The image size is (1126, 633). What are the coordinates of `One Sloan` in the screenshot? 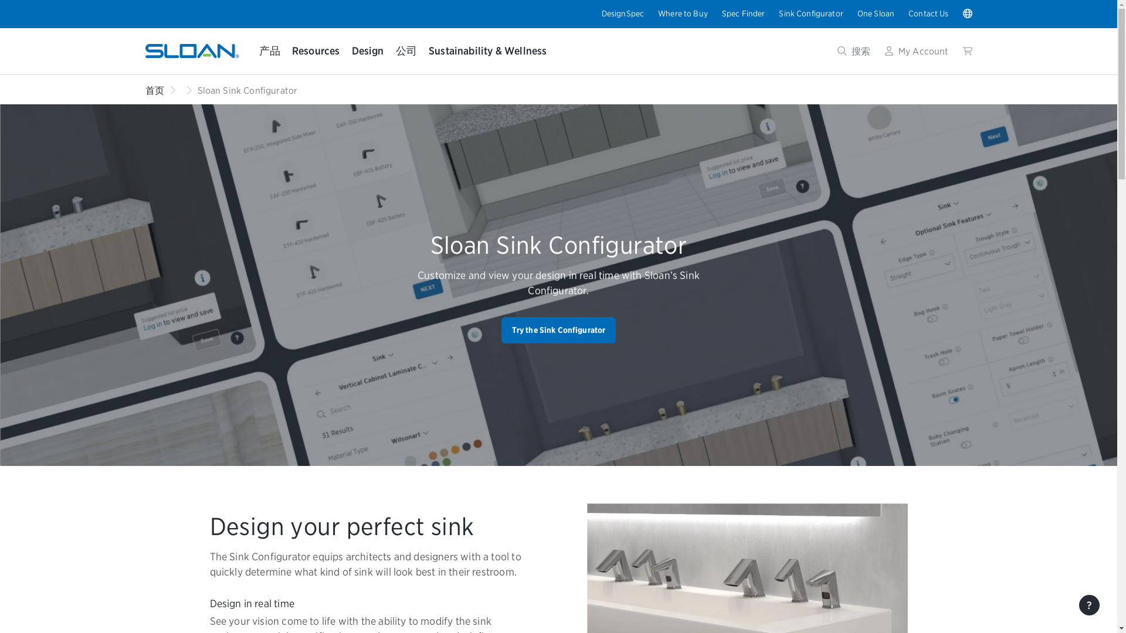 It's located at (875, 13).